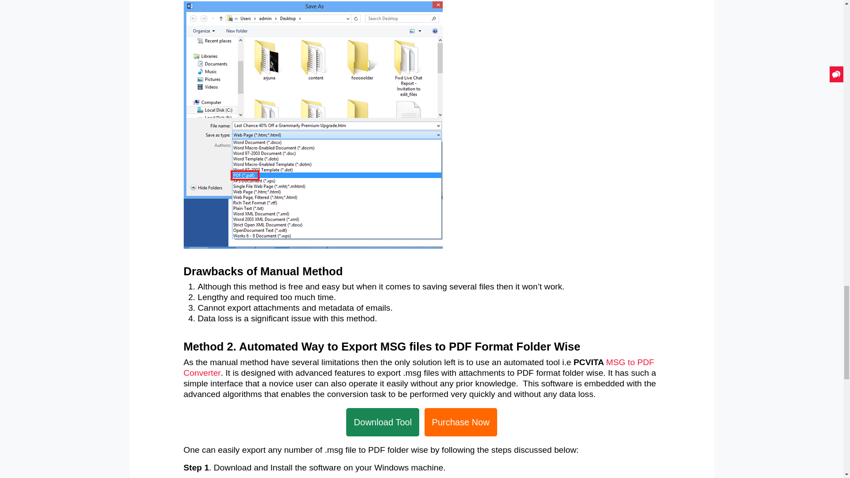 Image resolution: width=850 pixels, height=478 pixels. I want to click on Download Tool, so click(382, 422).